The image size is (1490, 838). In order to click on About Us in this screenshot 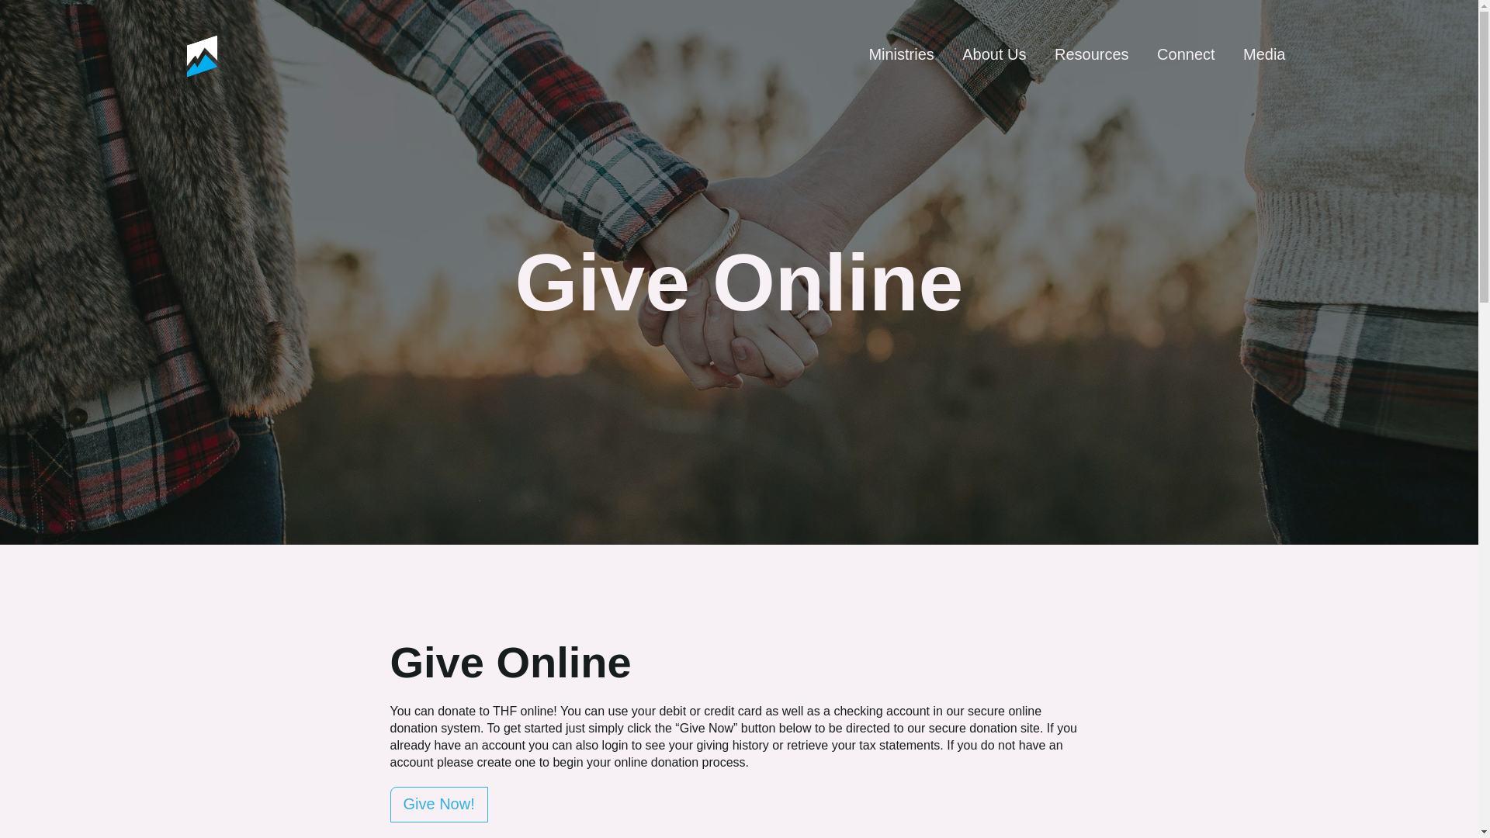, I will do `click(994, 54)`.